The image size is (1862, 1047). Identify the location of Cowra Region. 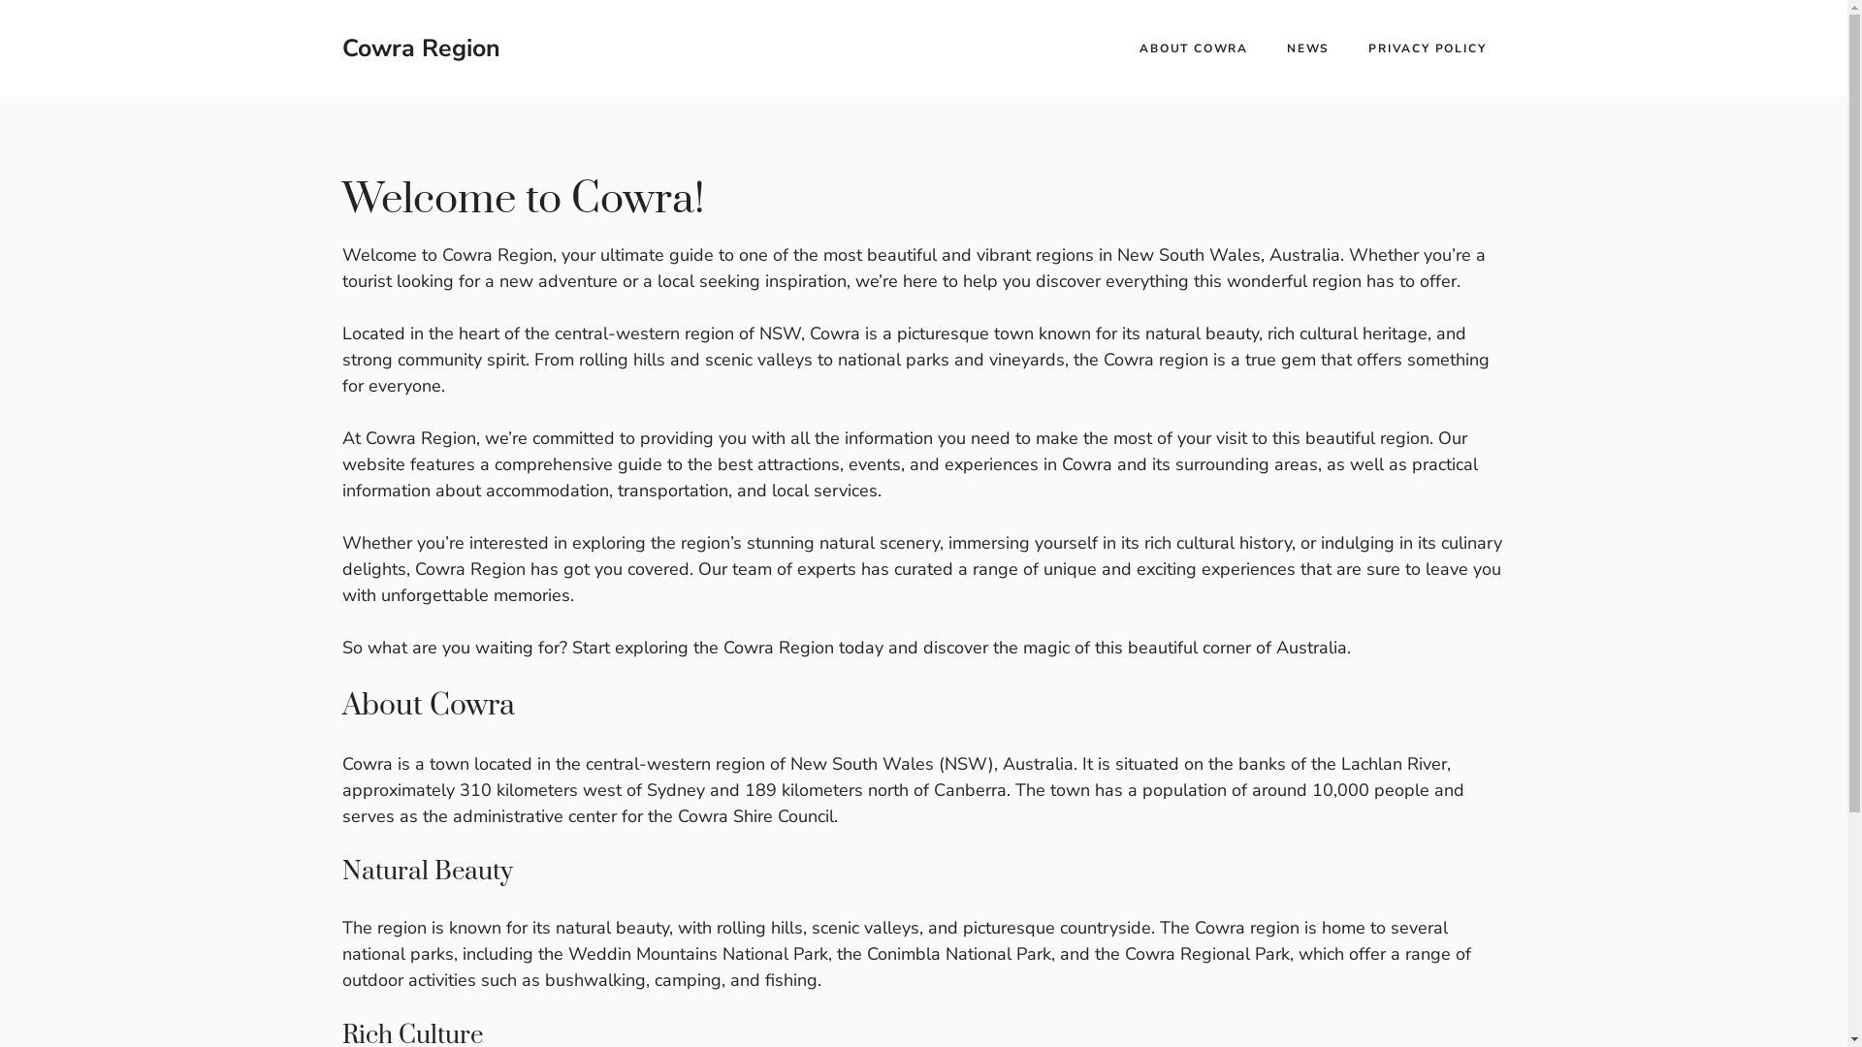
(421, 48).